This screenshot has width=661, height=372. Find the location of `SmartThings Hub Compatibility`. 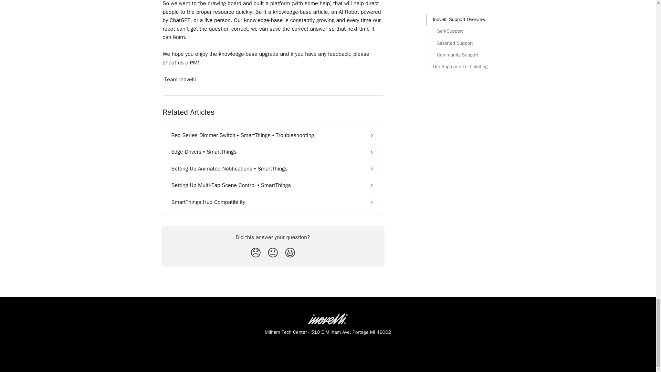

SmartThings Hub Compatibility is located at coordinates (273, 202).